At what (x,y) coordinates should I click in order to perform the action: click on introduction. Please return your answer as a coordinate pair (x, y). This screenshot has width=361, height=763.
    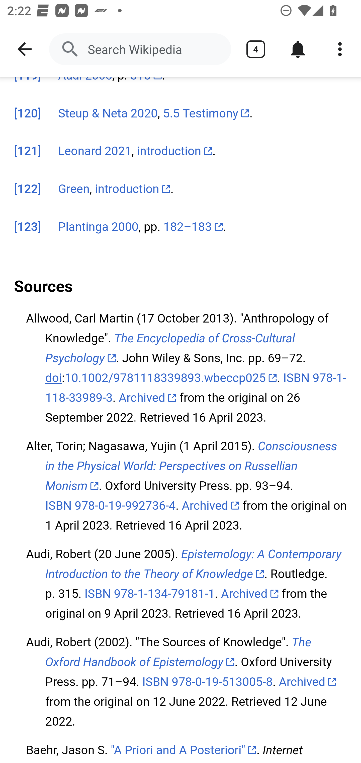
    Looking at the image, I should click on (175, 152).